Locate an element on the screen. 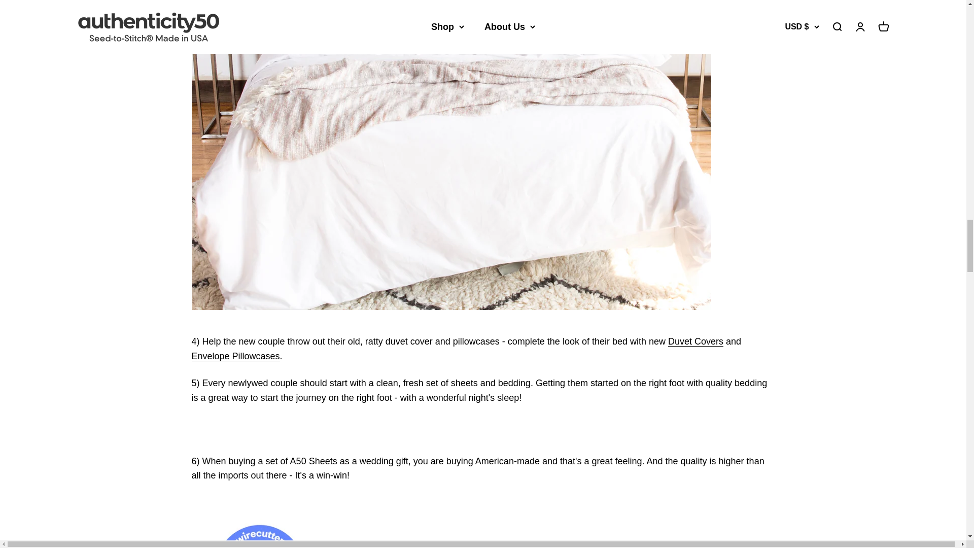 The height and width of the screenshot is (548, 974). American made pillowcases is located at coordinates (236, 356).